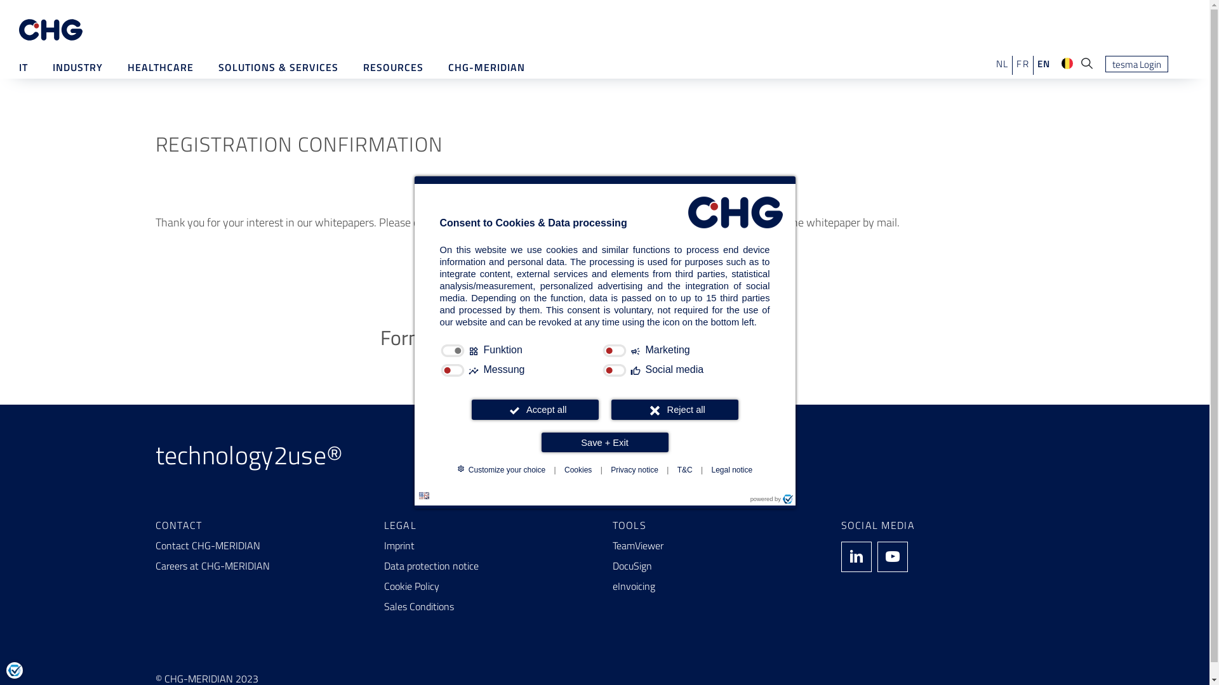 The image size is (1219, 685). Describe the element at coordinates (262, 545) in the screenshot. I see `Contact CHG-MERIDIAN` at that location.